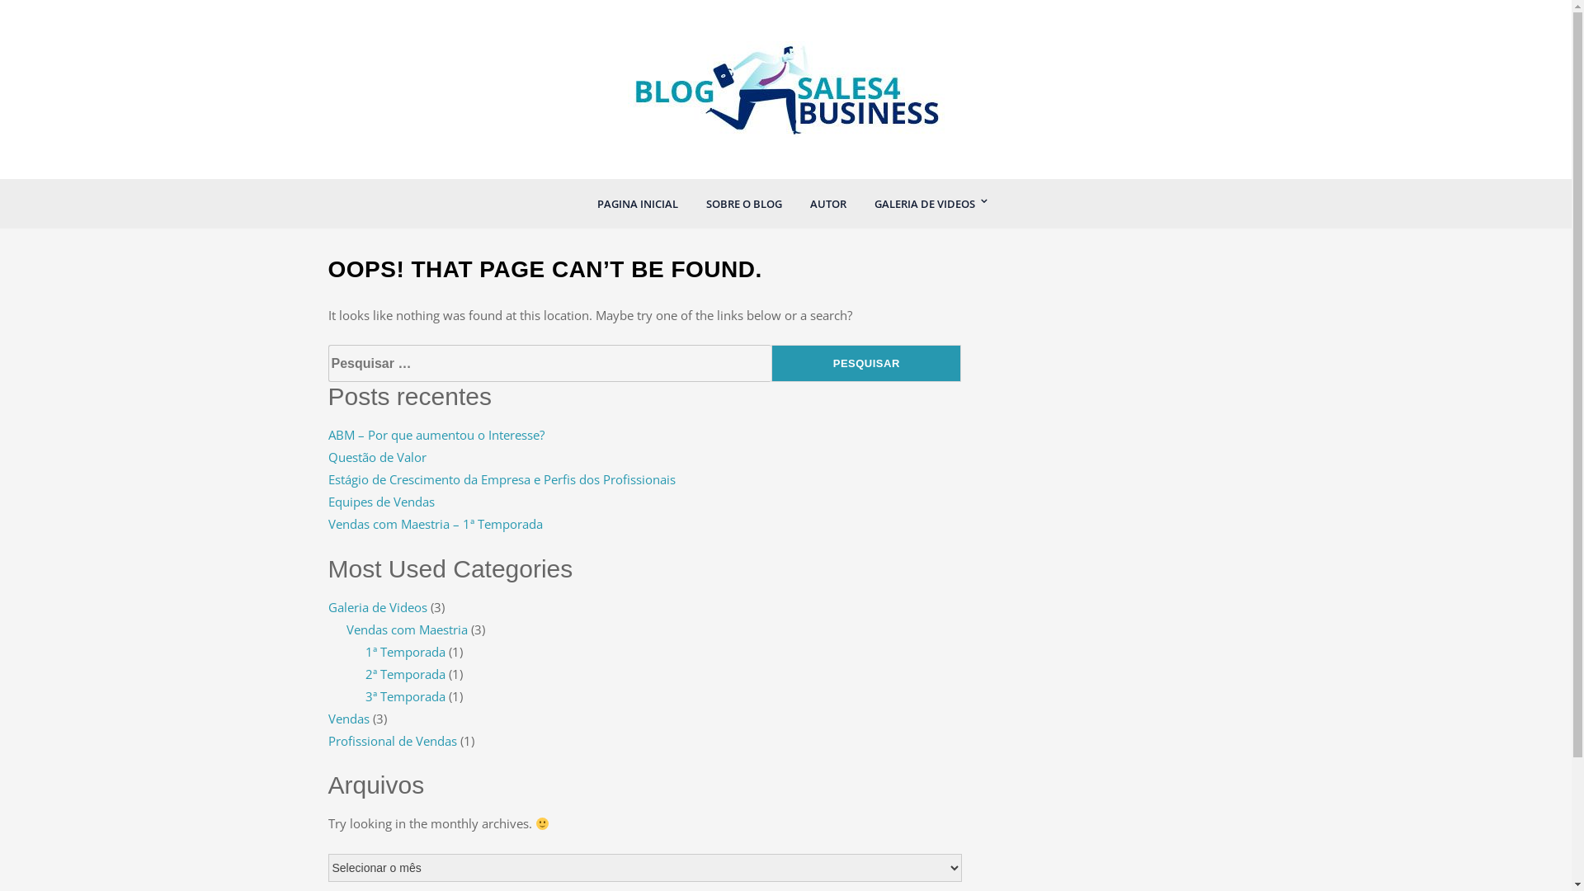 This screenshot has width=1584, height=891. Describe the element at coordinates (827, 204) in the screenshot. I see `AUTOR` at that location.